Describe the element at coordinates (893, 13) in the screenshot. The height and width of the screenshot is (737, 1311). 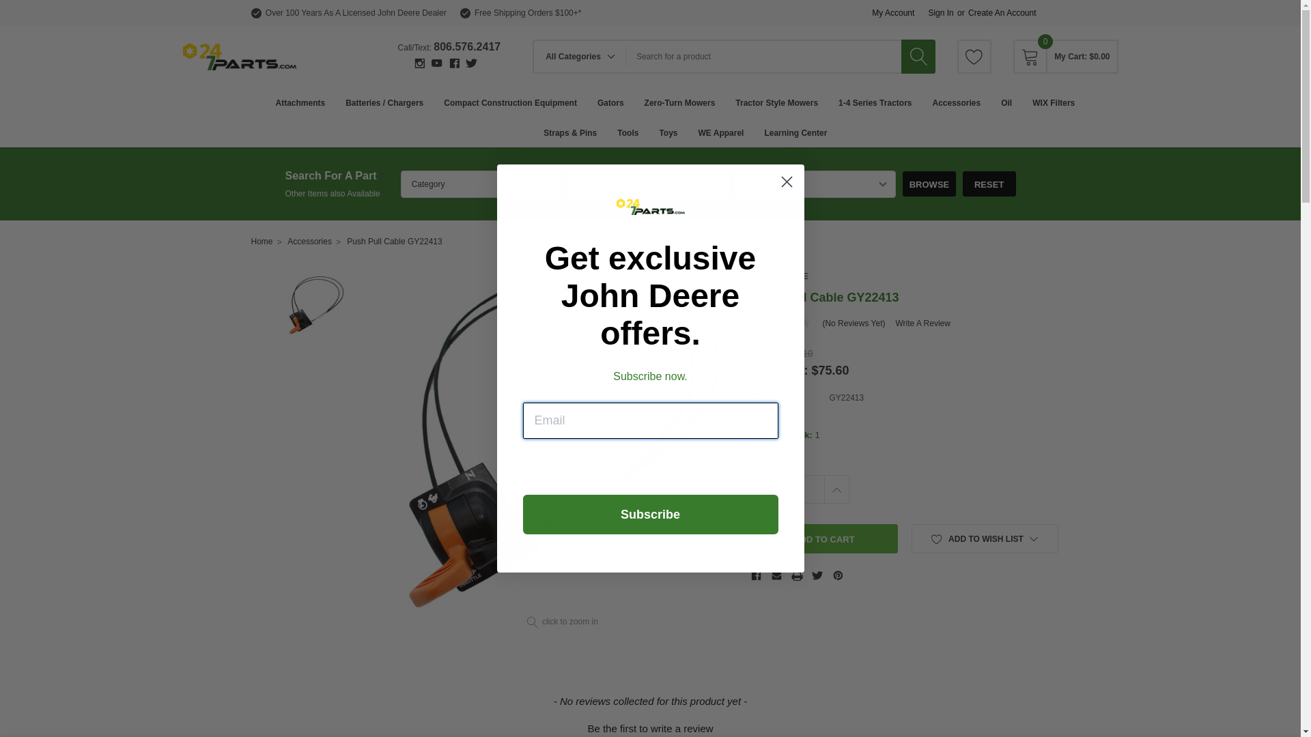
I see `My Account` at that location.